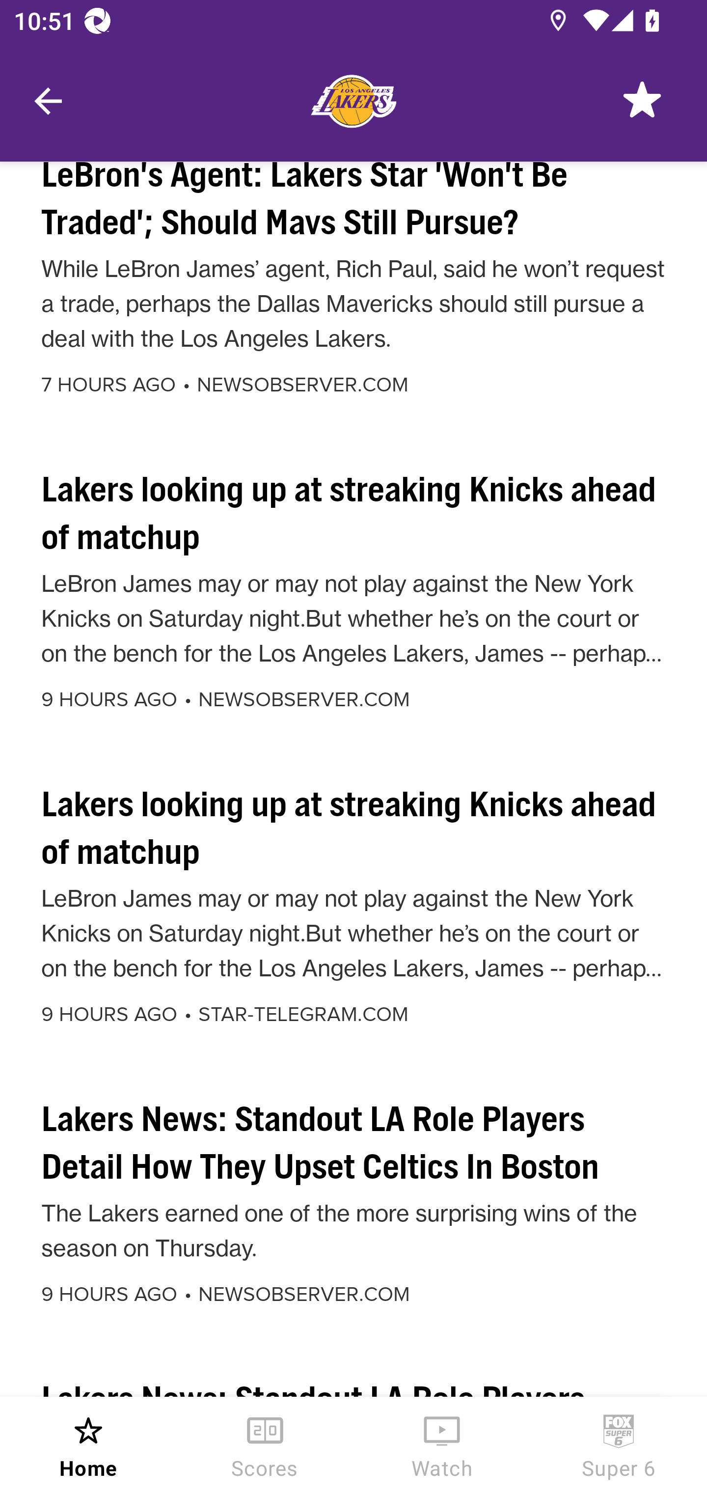 The width and height of the screenshot is (707, 1493). I want to click on Scores, so click(265, 1445).